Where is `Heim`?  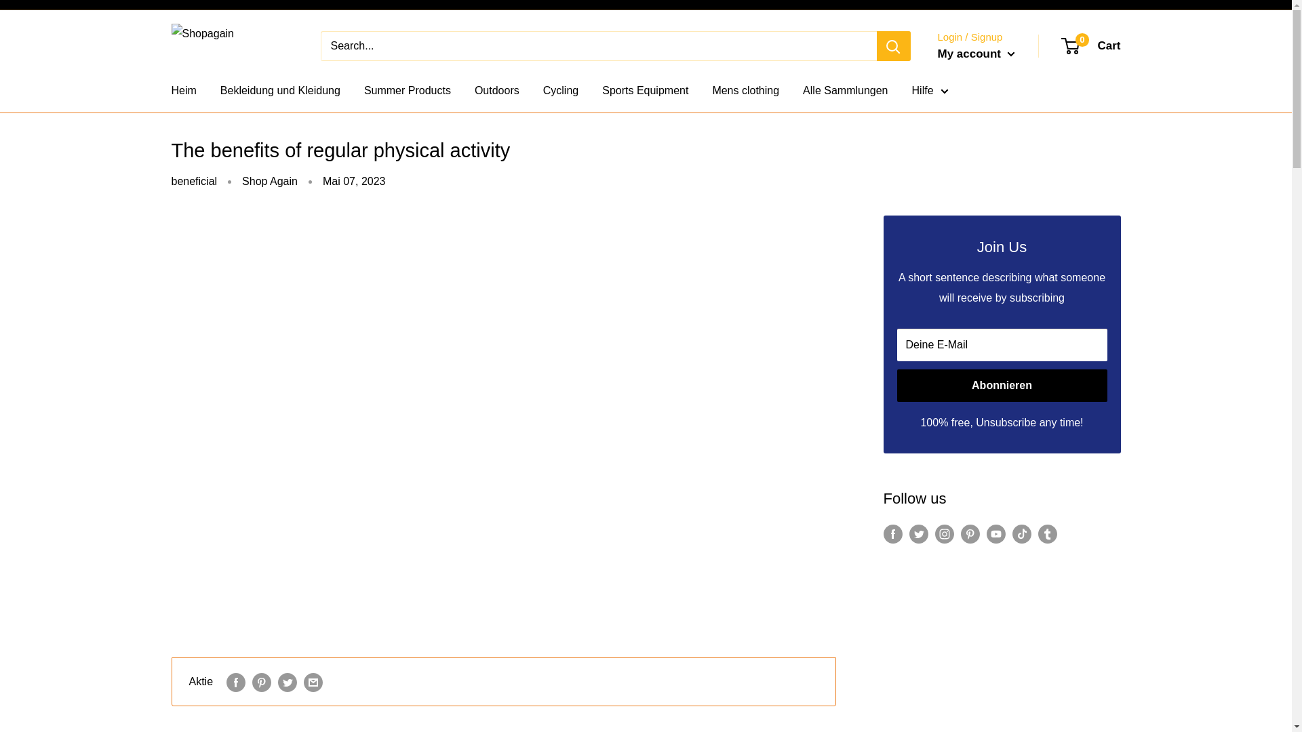
Heim is located at coordinates (497, 91).